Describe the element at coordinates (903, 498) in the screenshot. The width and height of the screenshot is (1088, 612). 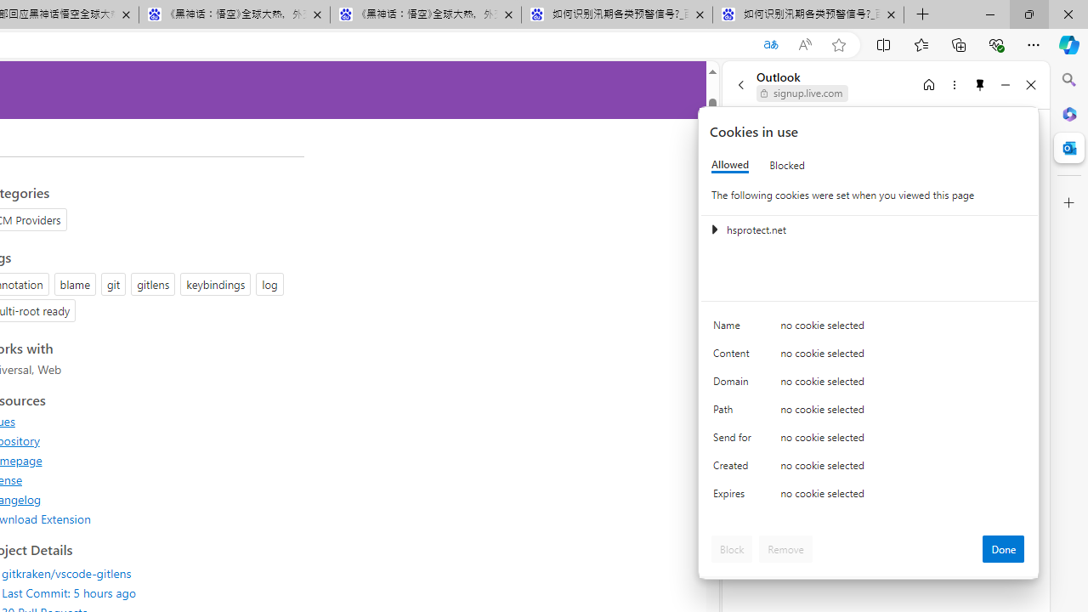
I see `no cookie selected` at that location.